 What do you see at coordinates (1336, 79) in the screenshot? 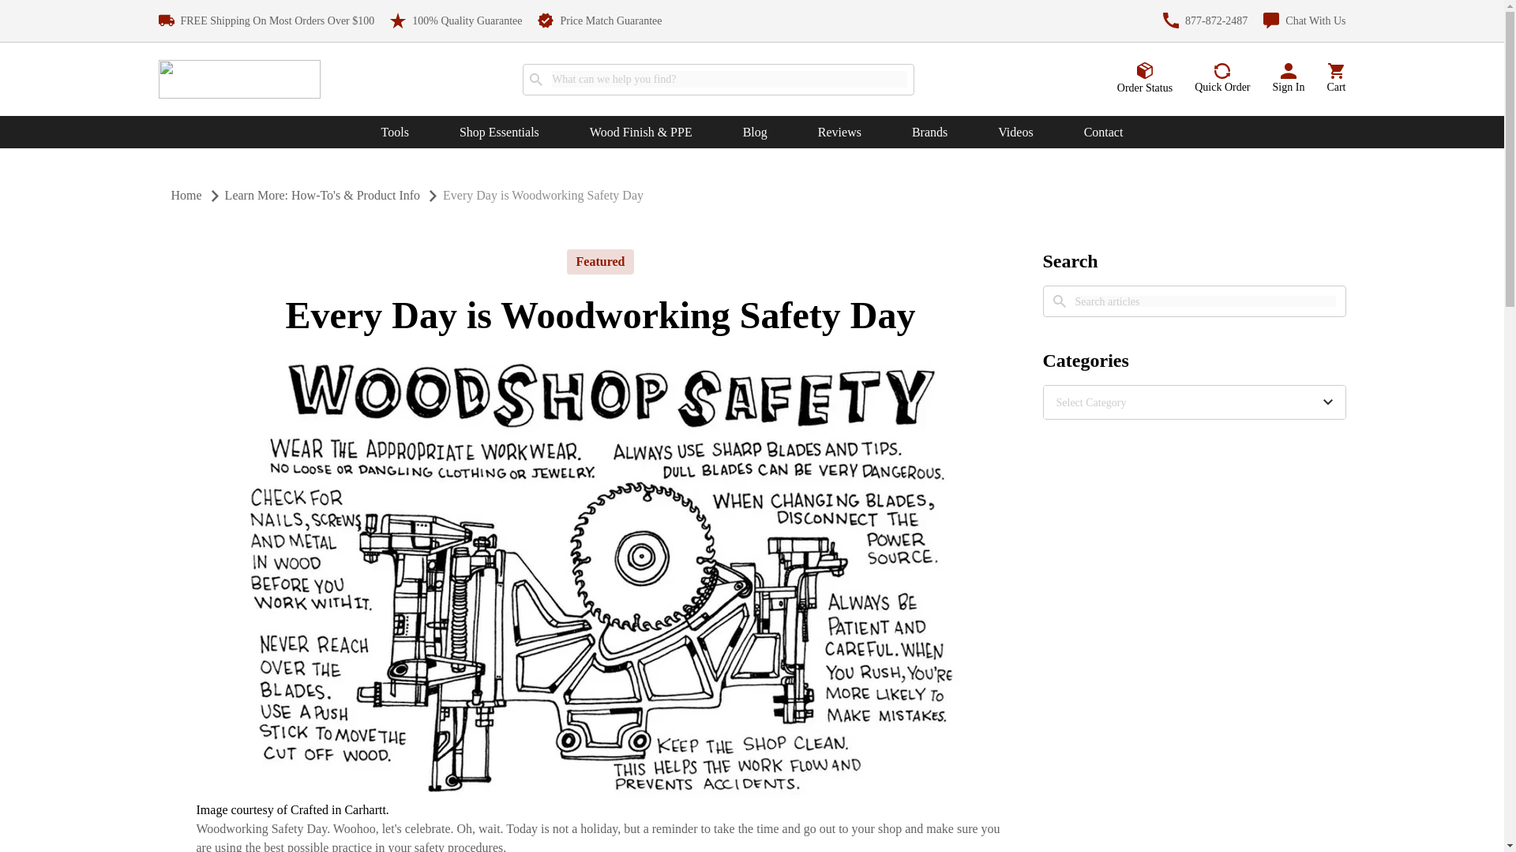
I see `Cart` at bounding box center [1336, 79].